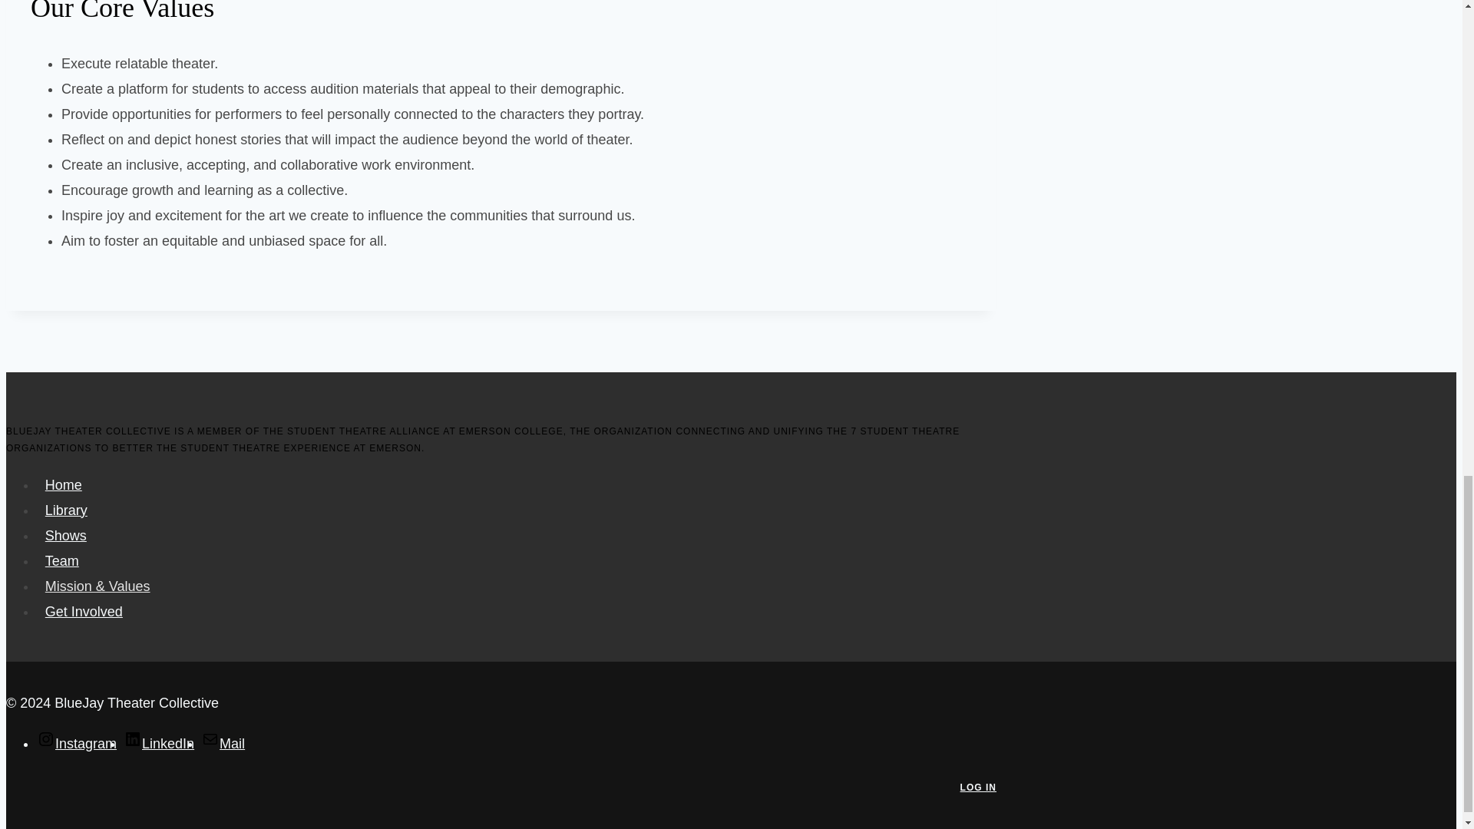 This screenshot has width=1474, height=829. Describe the element at coordinates (66, 511) in the screenshot. I see `Library` at that location.